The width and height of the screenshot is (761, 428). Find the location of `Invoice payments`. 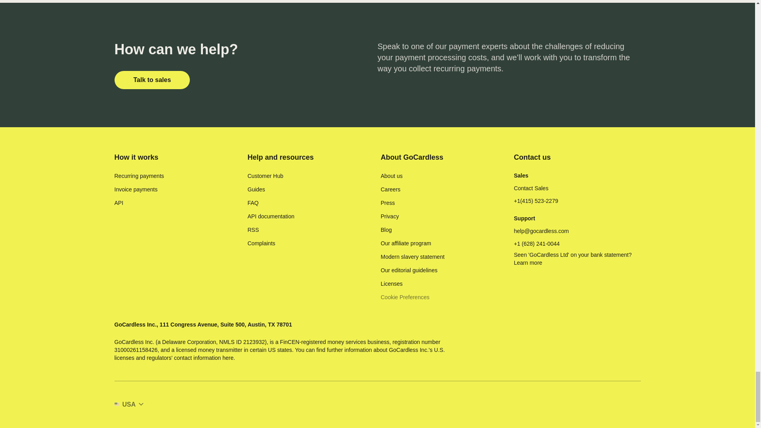

Invoice payments is located at coordinates (136, 189).